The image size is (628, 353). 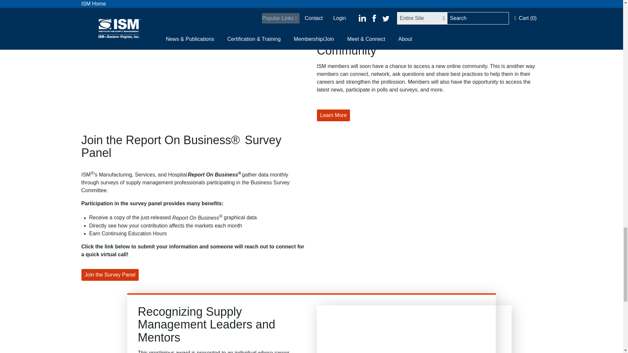 What do you see at coordinates (413, 329) in the screenshot?
I see `YouTube video player` at bounding box center [413, 329].